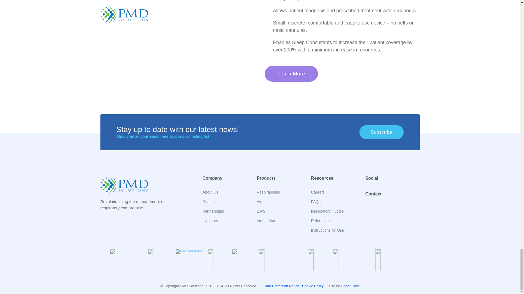  I want to click on About Us, so click(210, 192).